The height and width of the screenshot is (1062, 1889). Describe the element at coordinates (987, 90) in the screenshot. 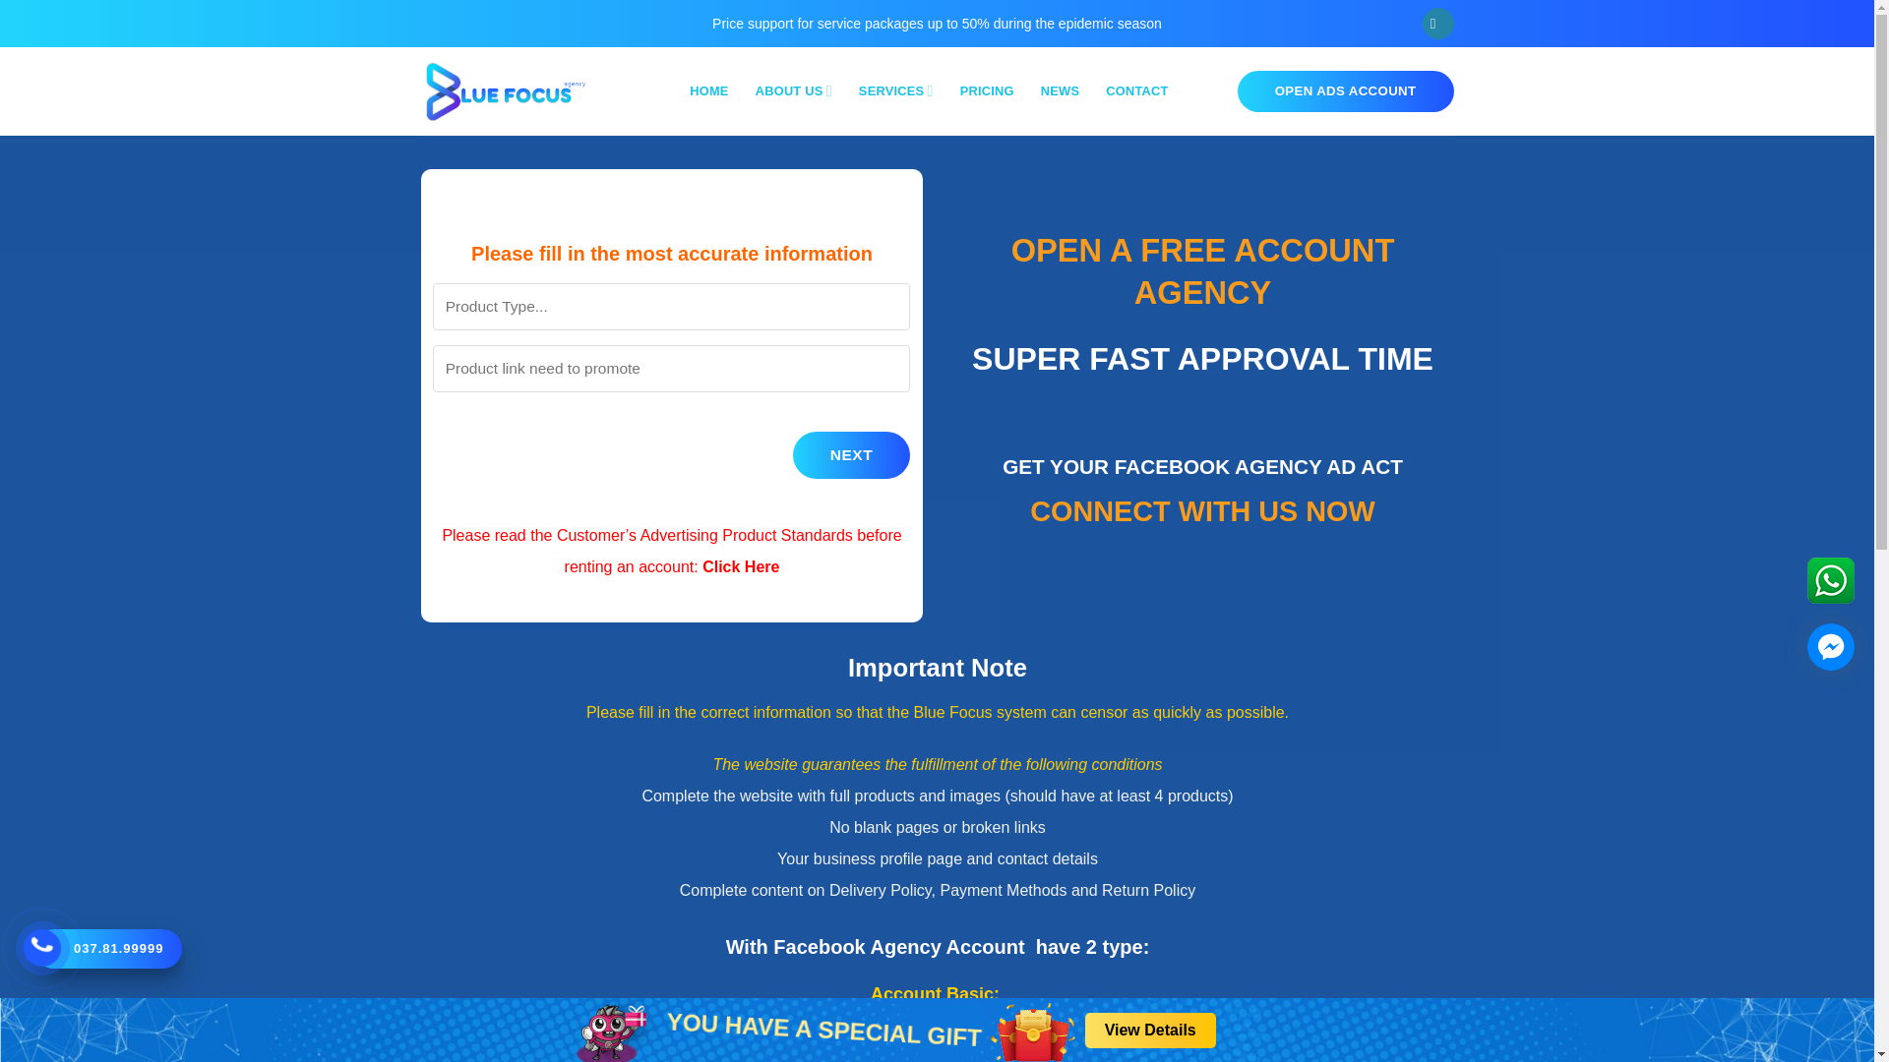

I see `PRICING` at that location.